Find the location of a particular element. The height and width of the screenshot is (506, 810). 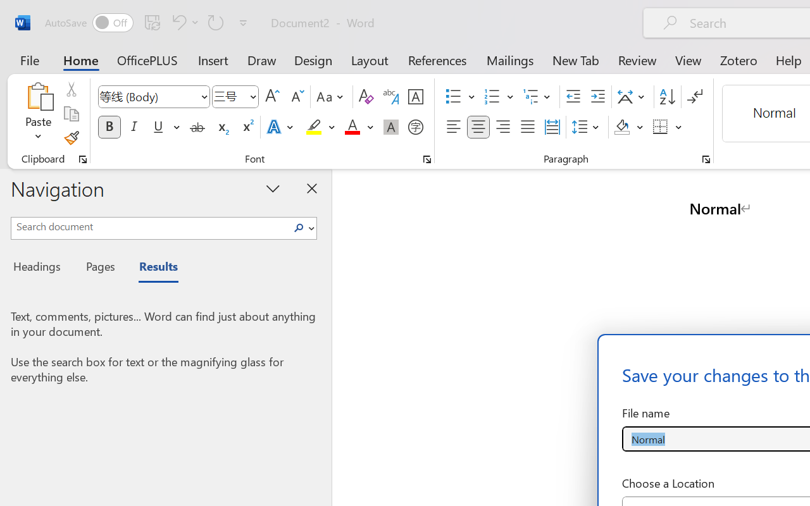

Clear Formatting is located at coordinates (366, 97).